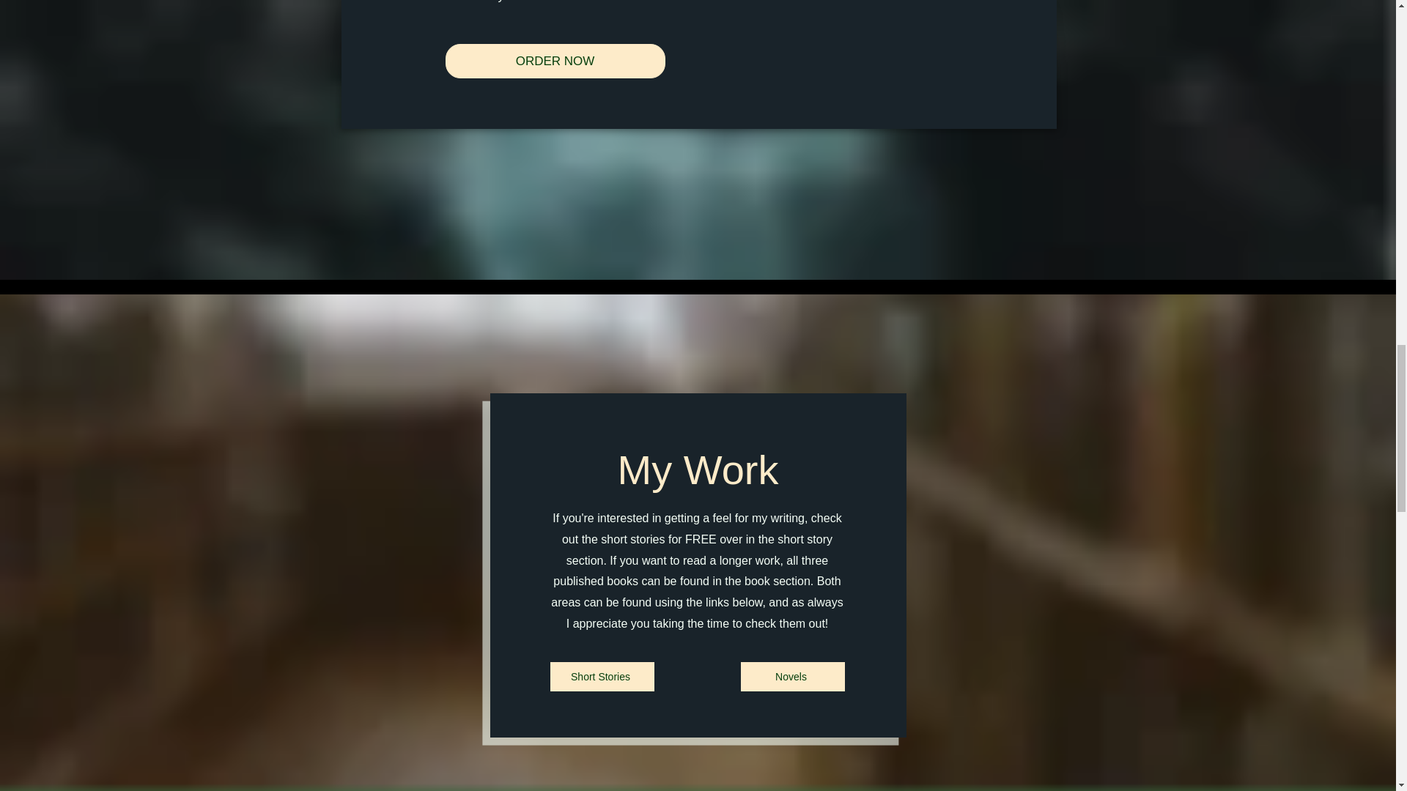 This screenshot has width=1407, height=791. What do you see at coordinates (555, 61) in the screenshot?
I see `ORDER NOW` at bounding box center [555, 61].